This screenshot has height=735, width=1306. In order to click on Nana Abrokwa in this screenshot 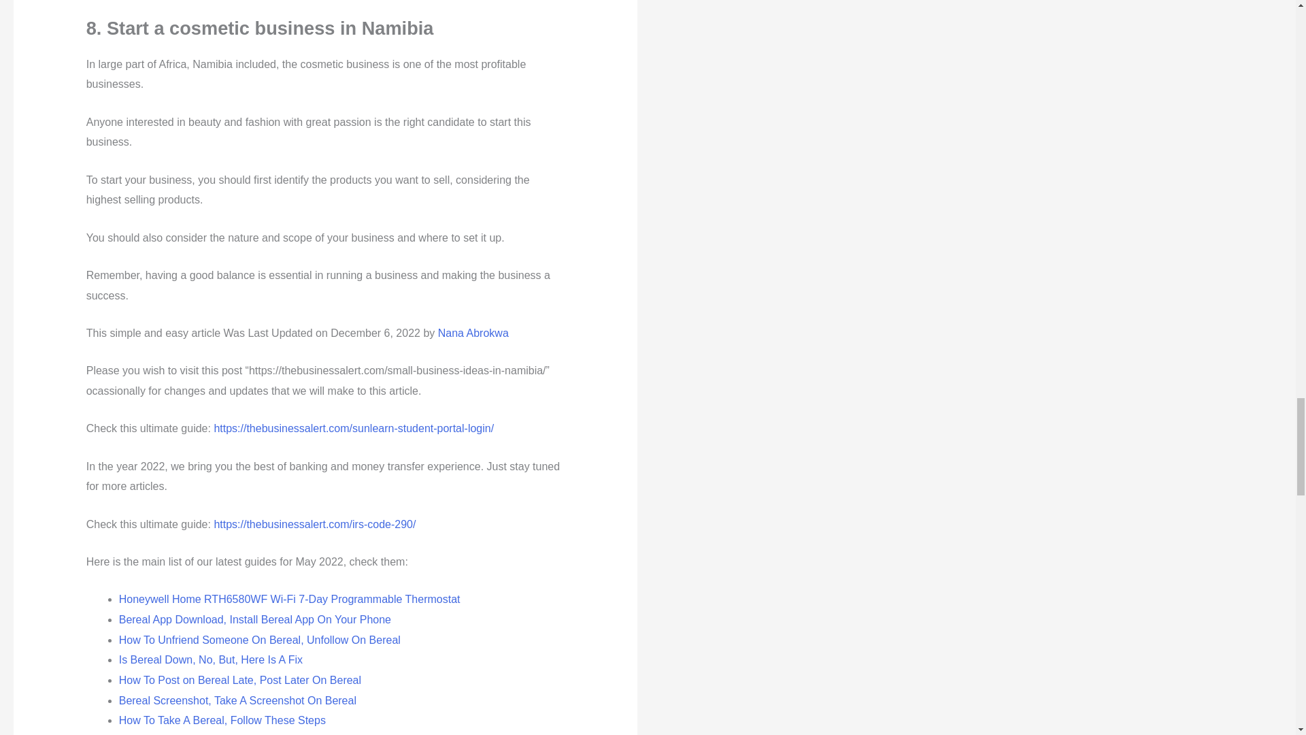, I will do `click(473, 332)`.